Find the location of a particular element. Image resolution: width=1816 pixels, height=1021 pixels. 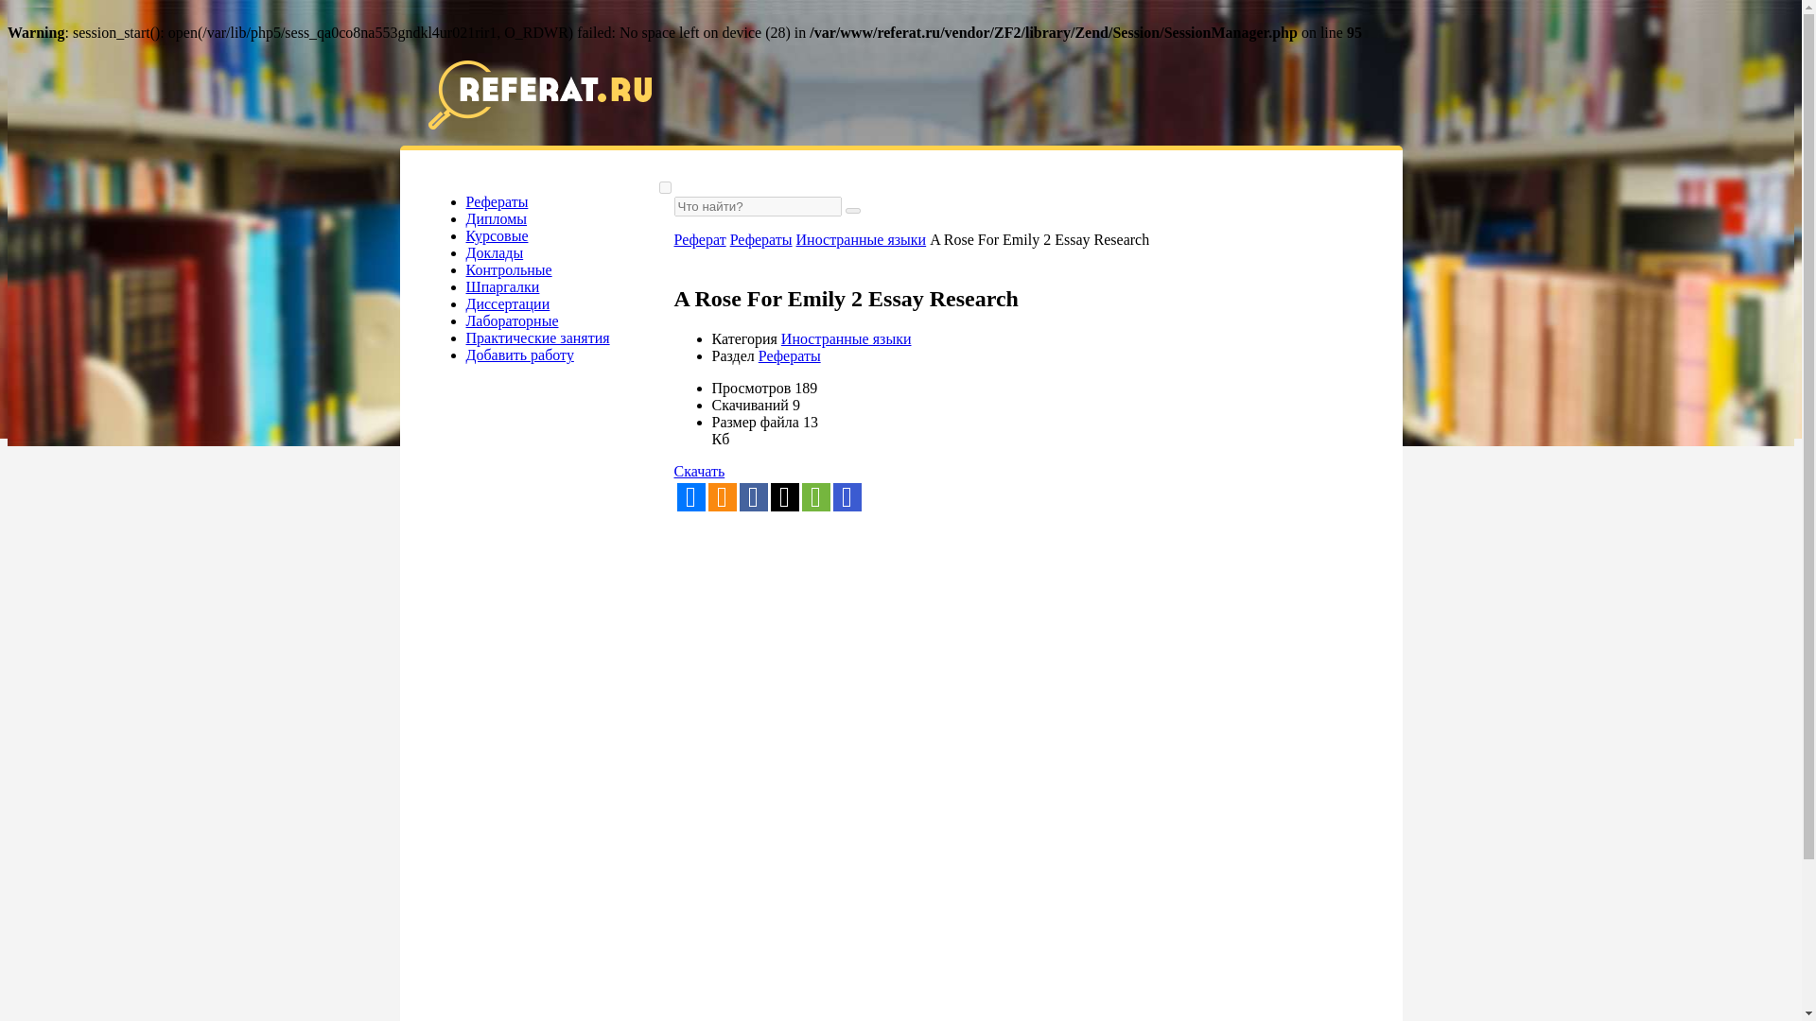

on is located at coordinates (664, 187).